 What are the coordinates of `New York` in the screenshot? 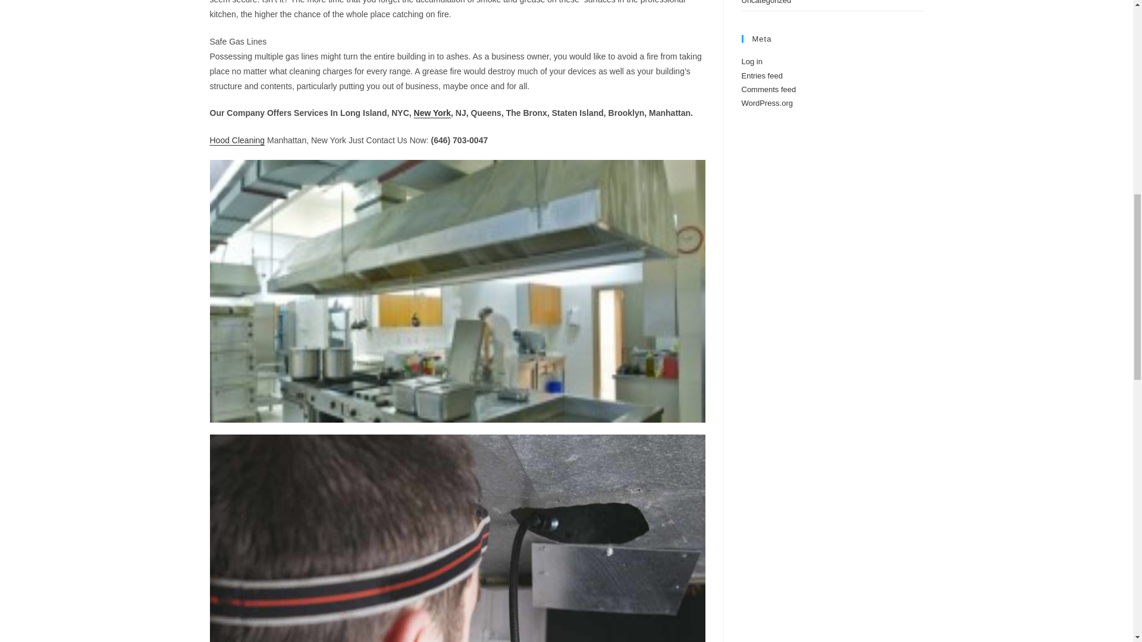 It's located at (432, 113).